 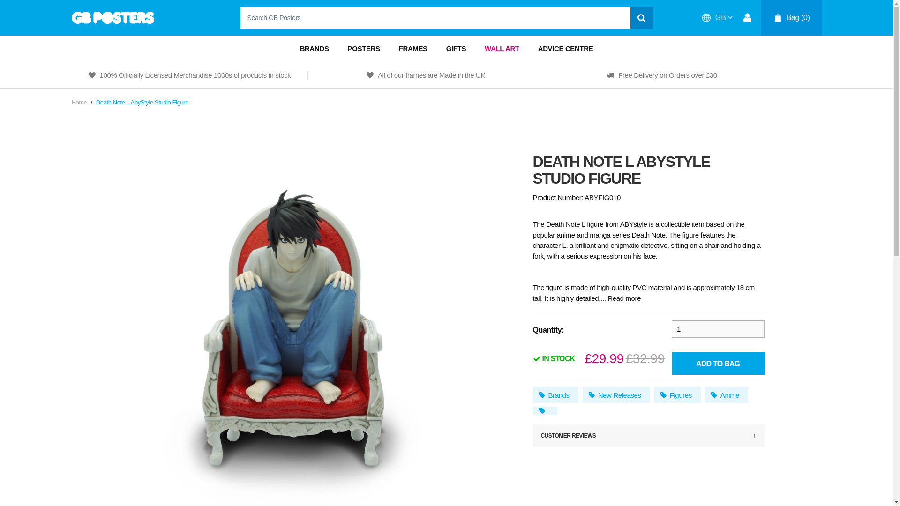 What do you see at coordinates (112, 17) in the screenshot?
I see `GB Posters` at bounding box center [112, 17].